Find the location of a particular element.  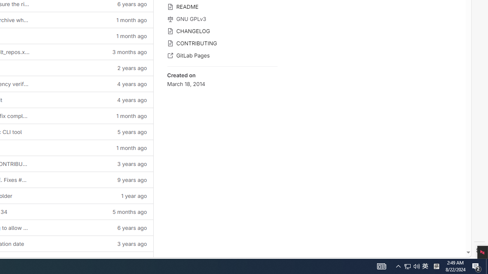

9 years ago is located at coordinates (94, 180).